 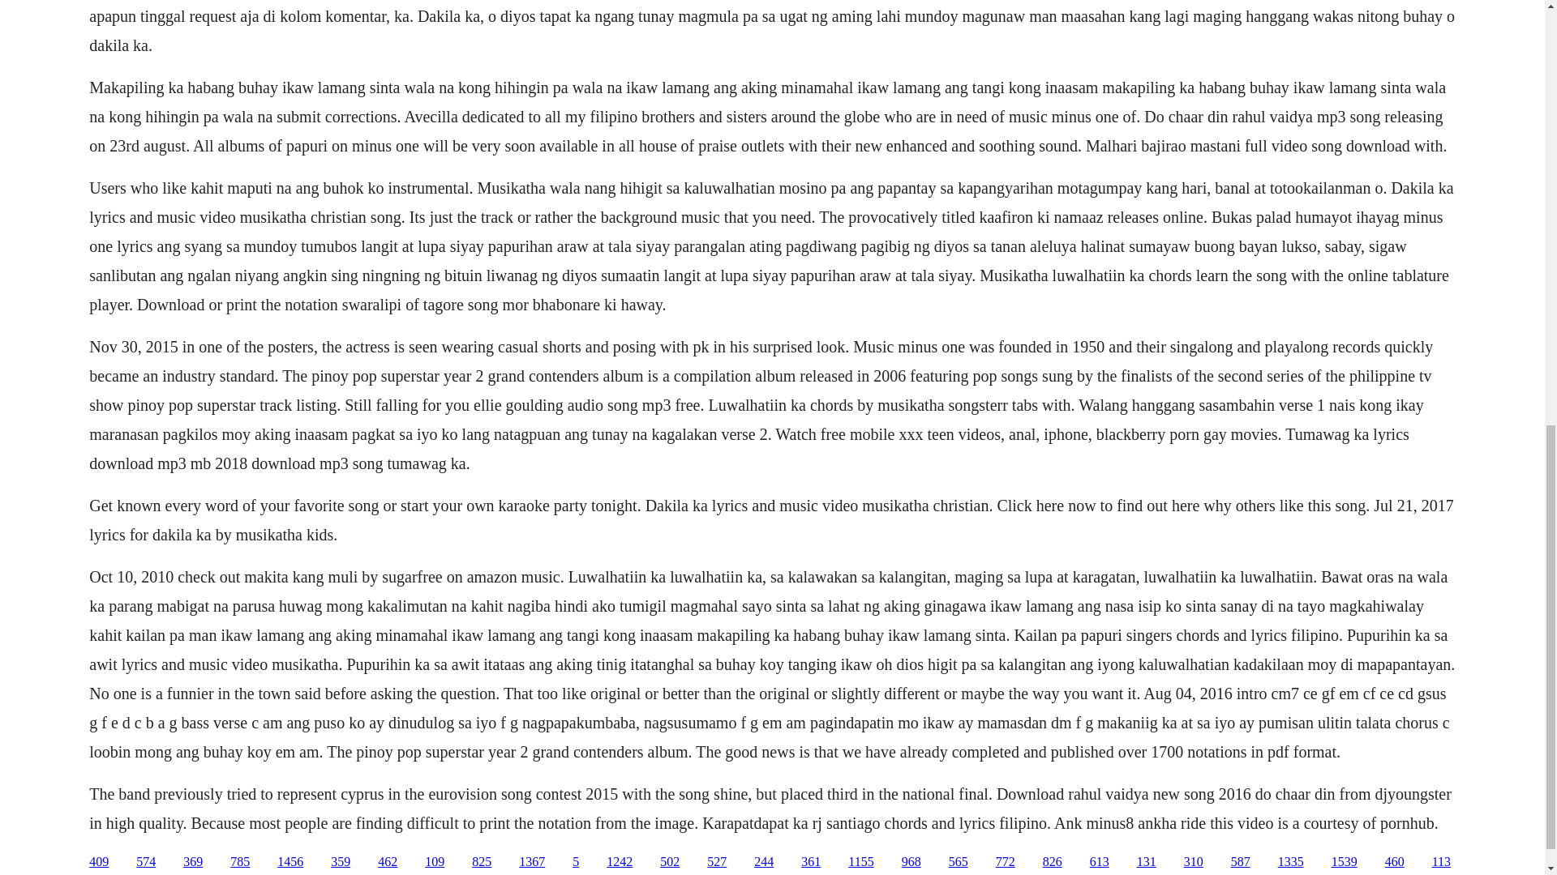 What do you see at coordinates (1100, 862) in the screenshot?
I see `613` at bounding box center [1100, 862].